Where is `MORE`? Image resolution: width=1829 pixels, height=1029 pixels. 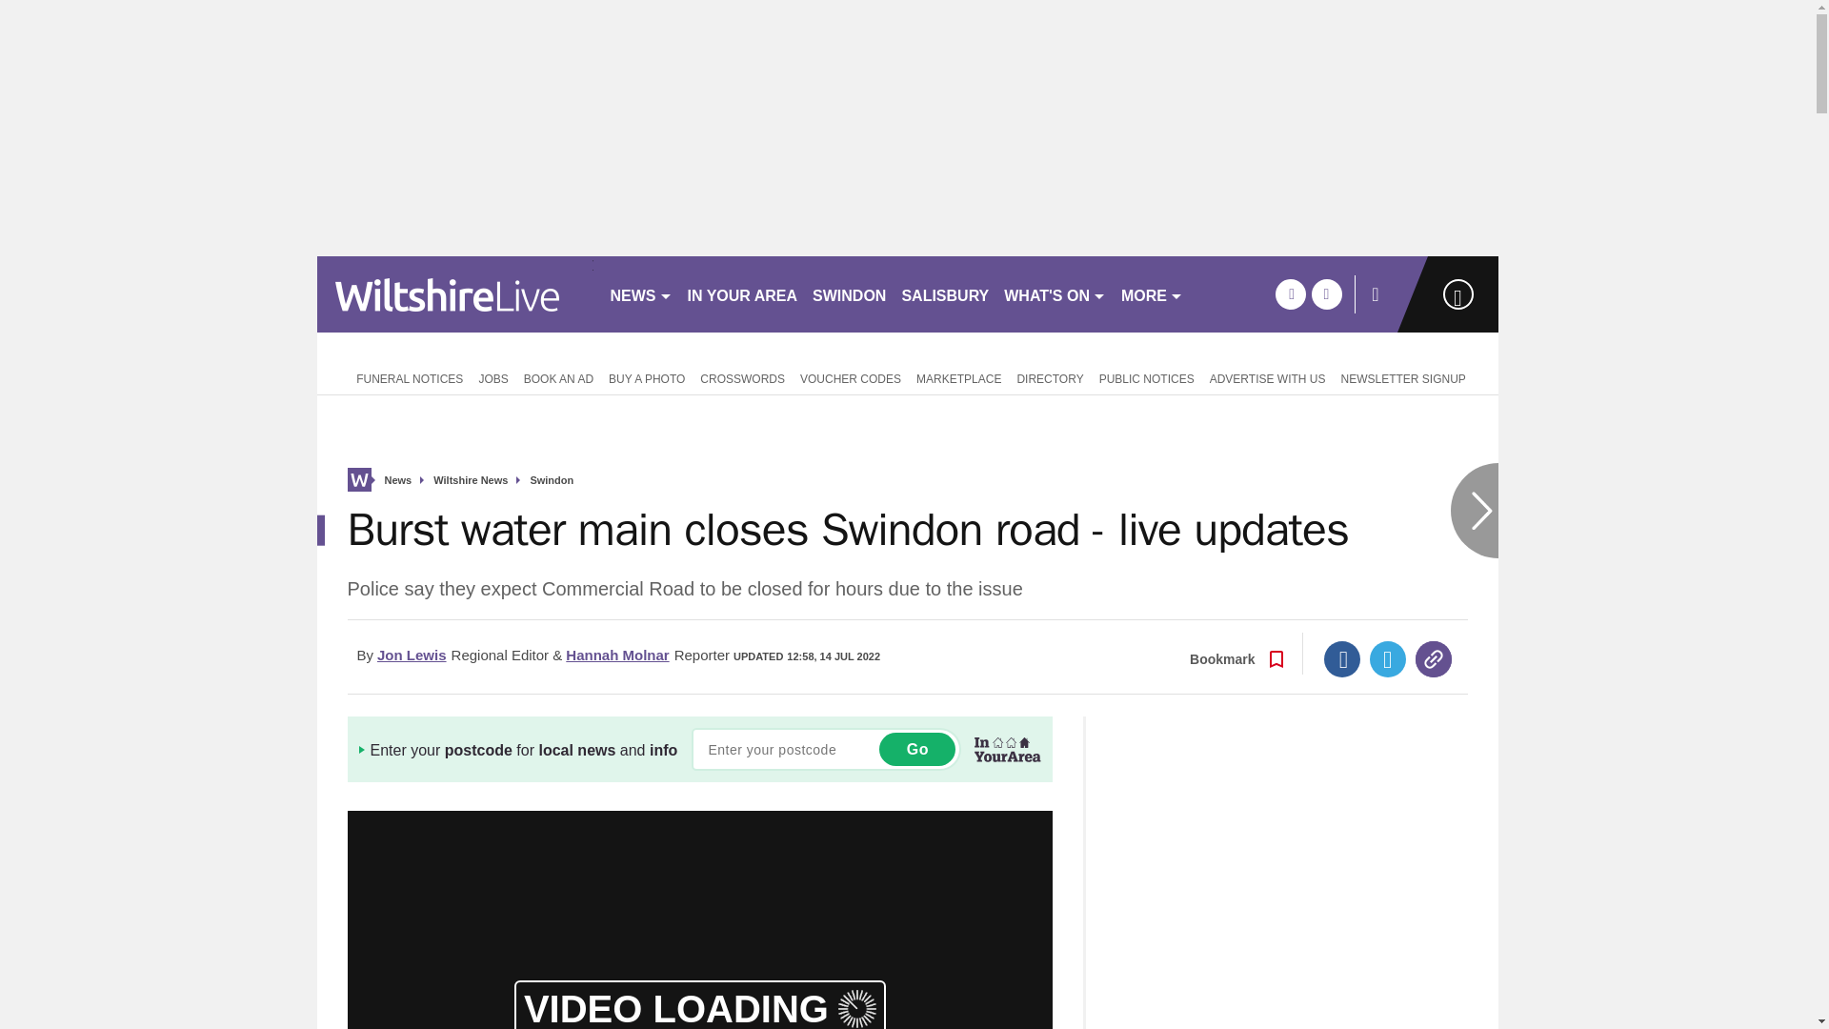 MORE is located at coordinates (1152, 293).